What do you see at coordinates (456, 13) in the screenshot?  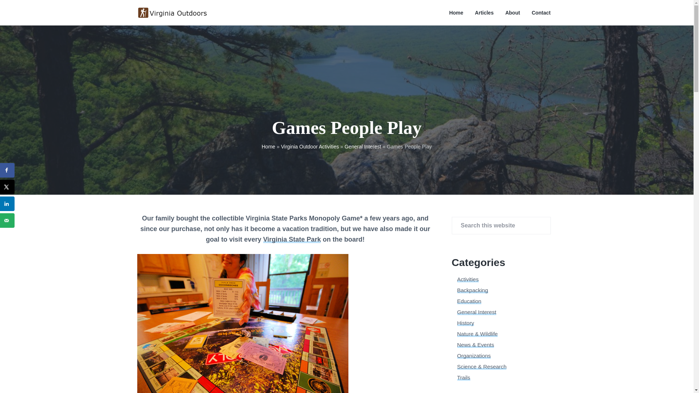 I see `Home` at bounding box center [456, 13].